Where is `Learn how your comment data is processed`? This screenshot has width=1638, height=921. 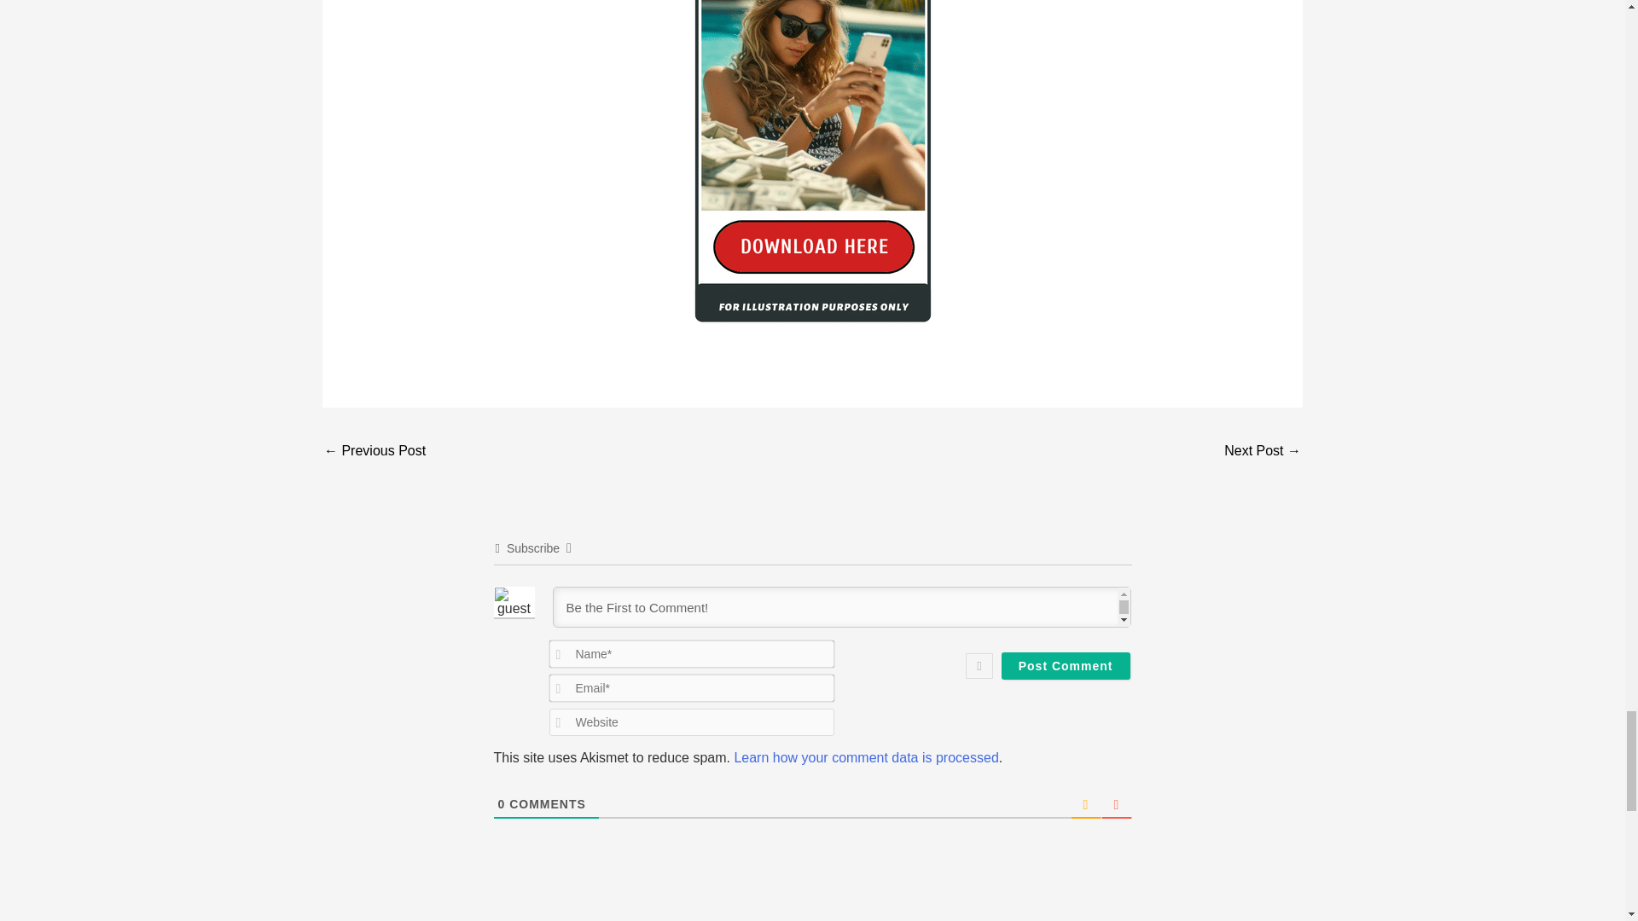
Learn how your comment data is processed is located at coordinates (865, 757).